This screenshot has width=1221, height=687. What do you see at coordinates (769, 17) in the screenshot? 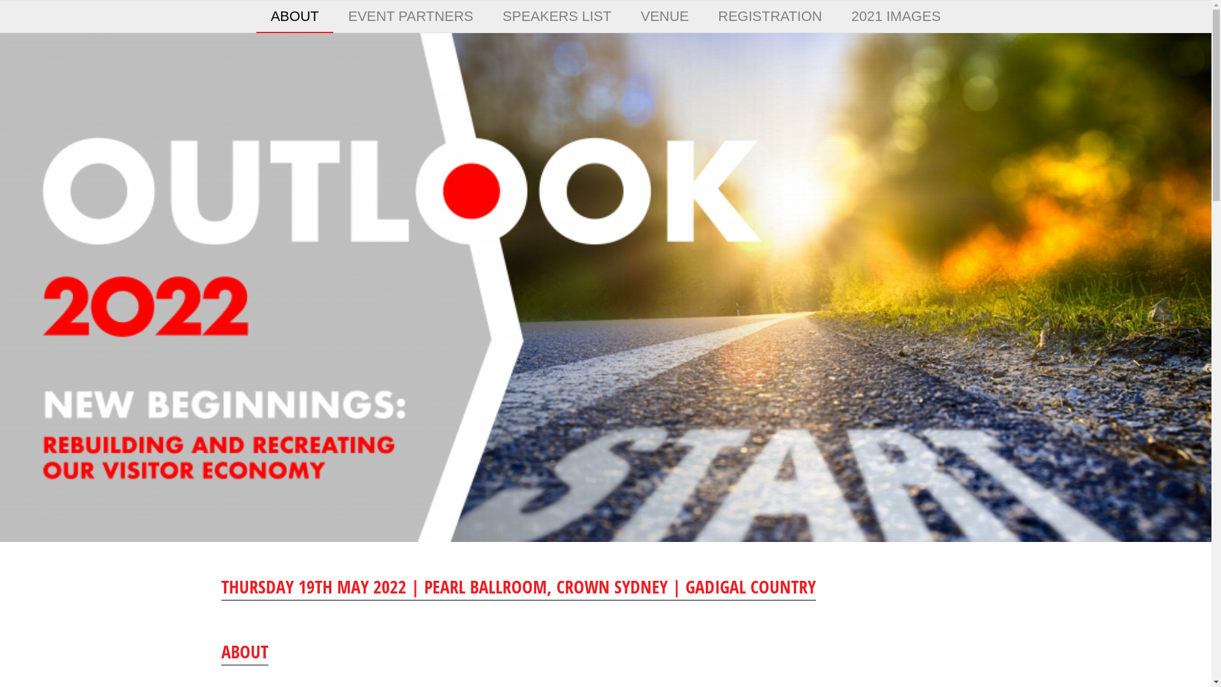
I see `REGISTRATION` at bounding box center [769, 17].